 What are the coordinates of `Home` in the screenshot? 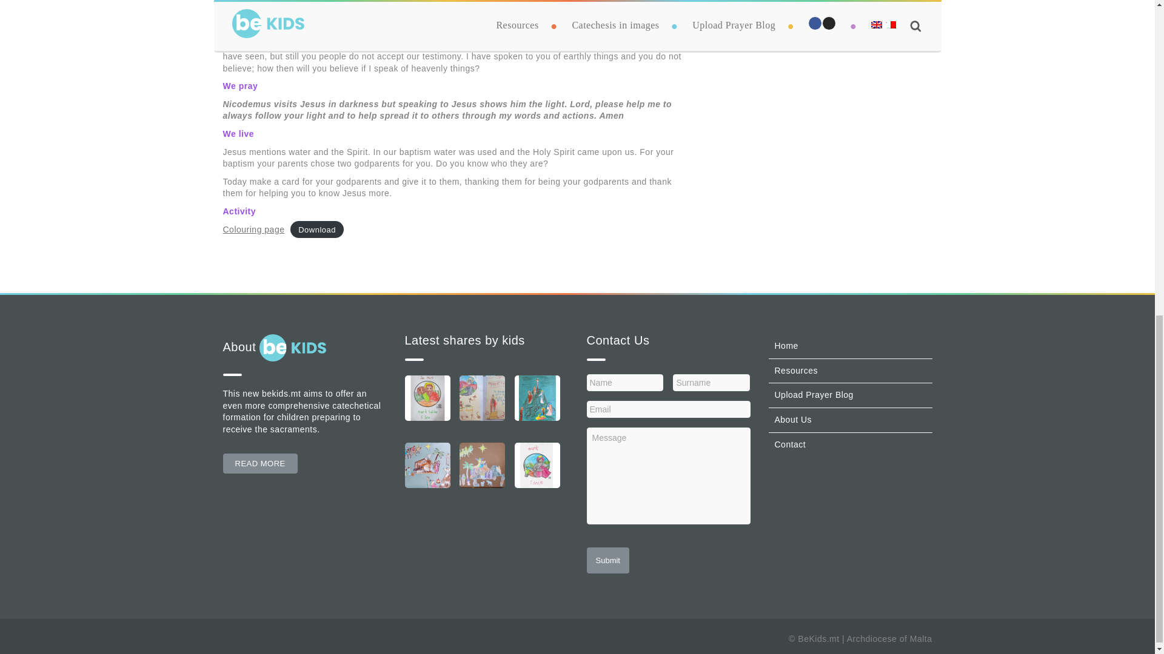 It's located at (787, 345).